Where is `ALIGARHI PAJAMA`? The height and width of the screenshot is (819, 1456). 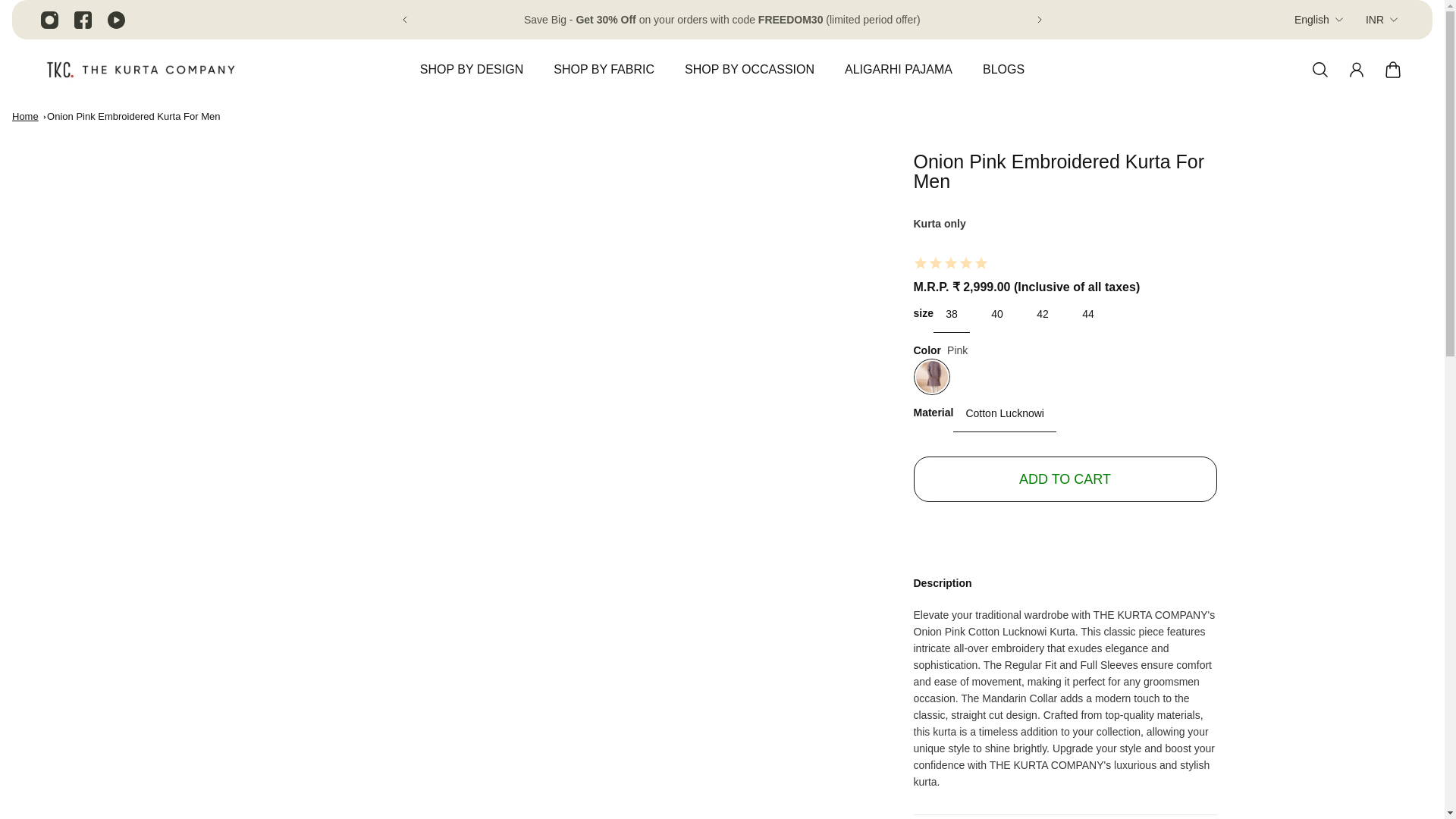 ALIGARHI PAJAMA is located at coordinates (899, 77).